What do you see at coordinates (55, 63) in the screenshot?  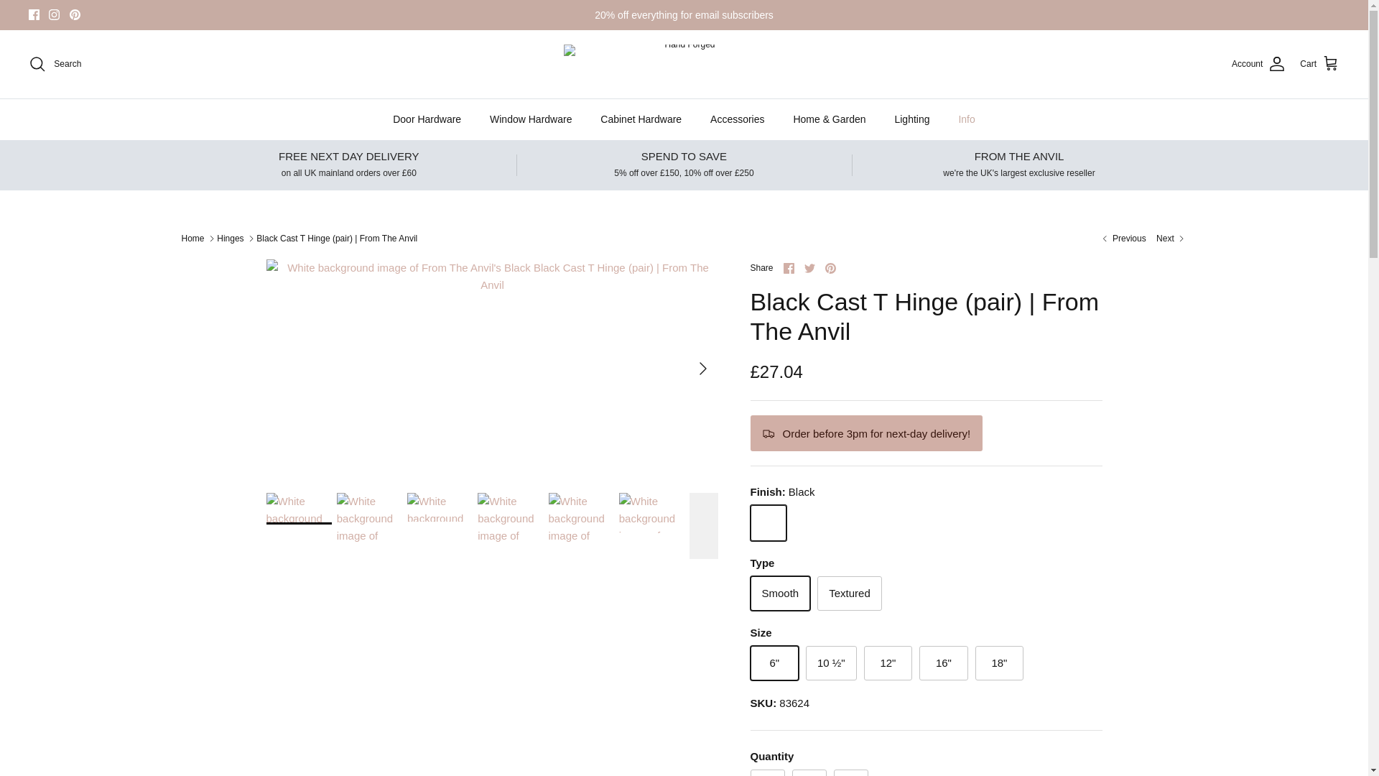 I see `Search` at bounding box center [55, 63].